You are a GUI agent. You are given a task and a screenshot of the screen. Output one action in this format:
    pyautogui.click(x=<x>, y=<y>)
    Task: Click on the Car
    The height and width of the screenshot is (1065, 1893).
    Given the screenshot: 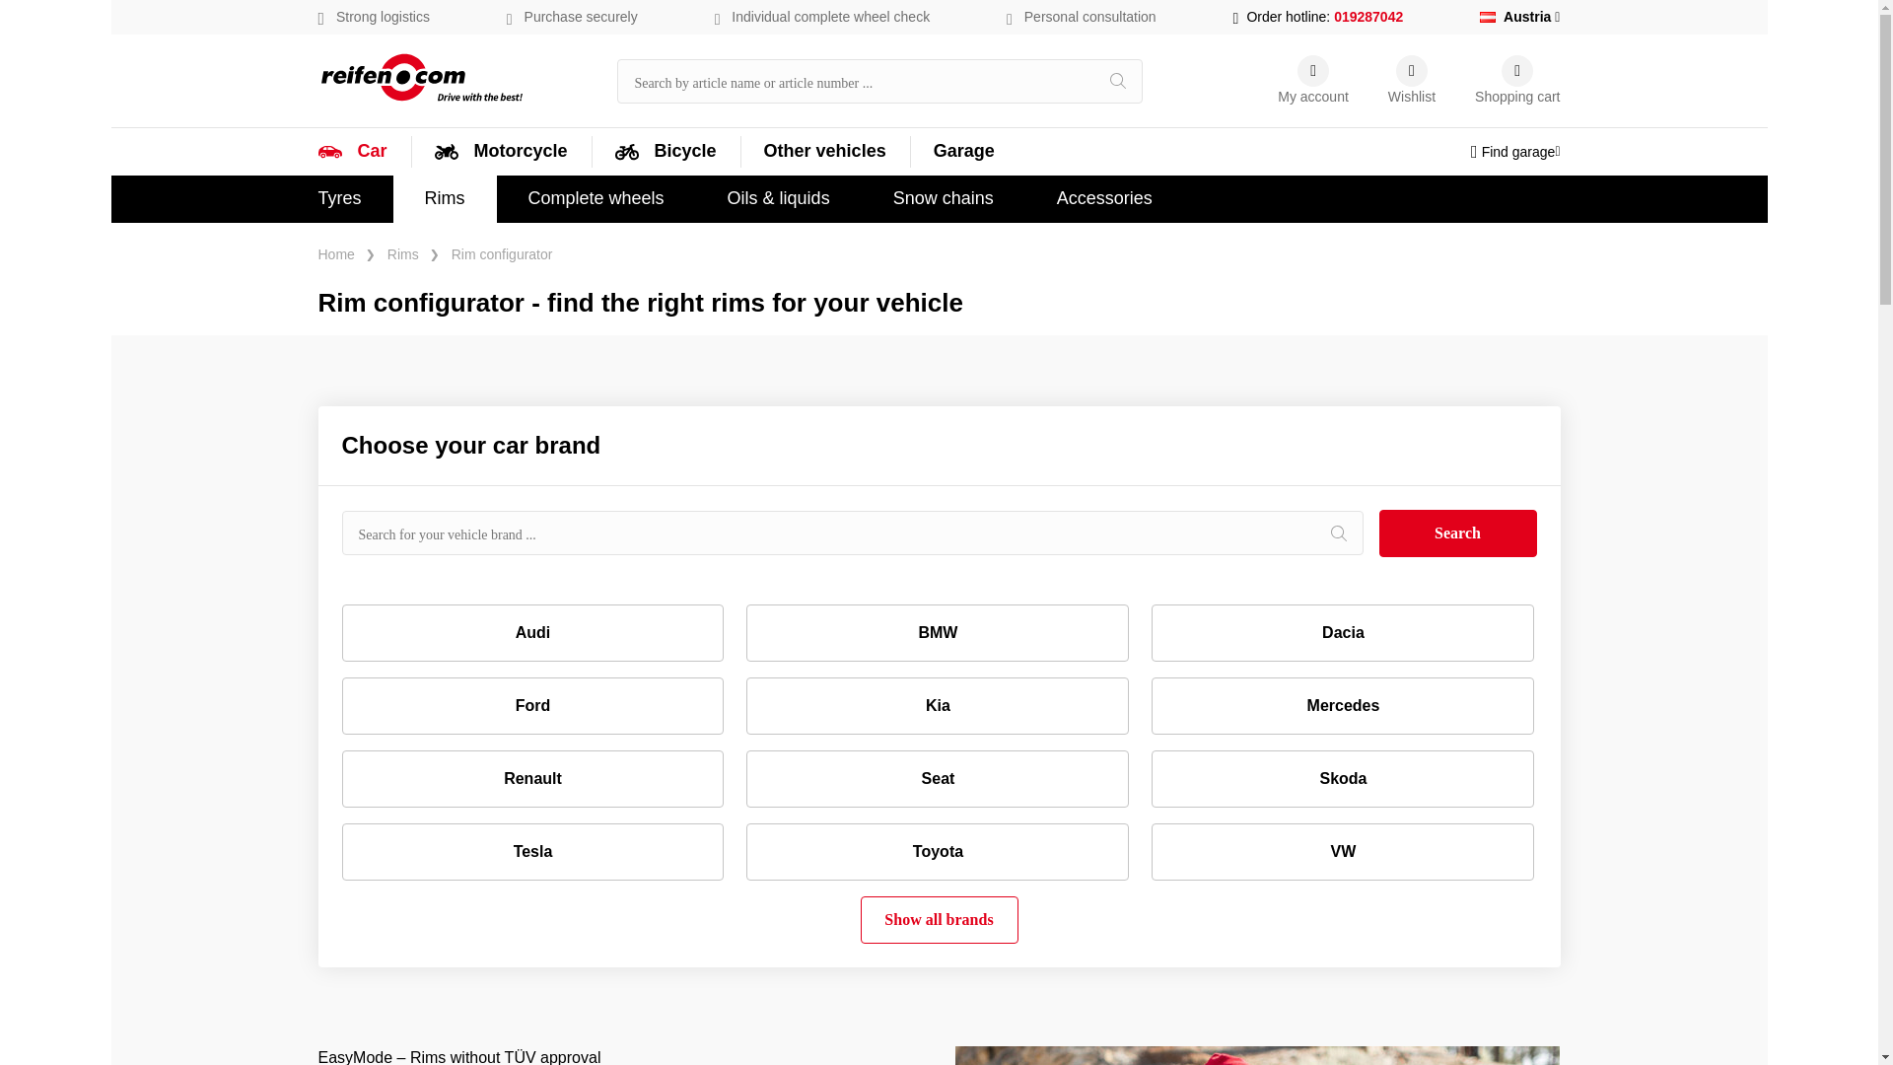 What is the action you would take?
    pyautogui.click(x=384, y=150)
    